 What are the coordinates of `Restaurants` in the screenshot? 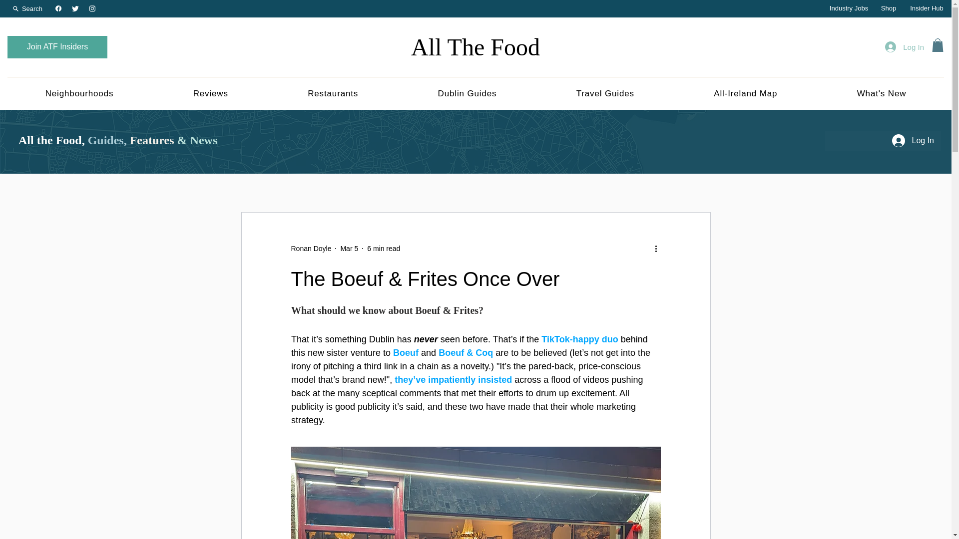 It's located at (333, 93).